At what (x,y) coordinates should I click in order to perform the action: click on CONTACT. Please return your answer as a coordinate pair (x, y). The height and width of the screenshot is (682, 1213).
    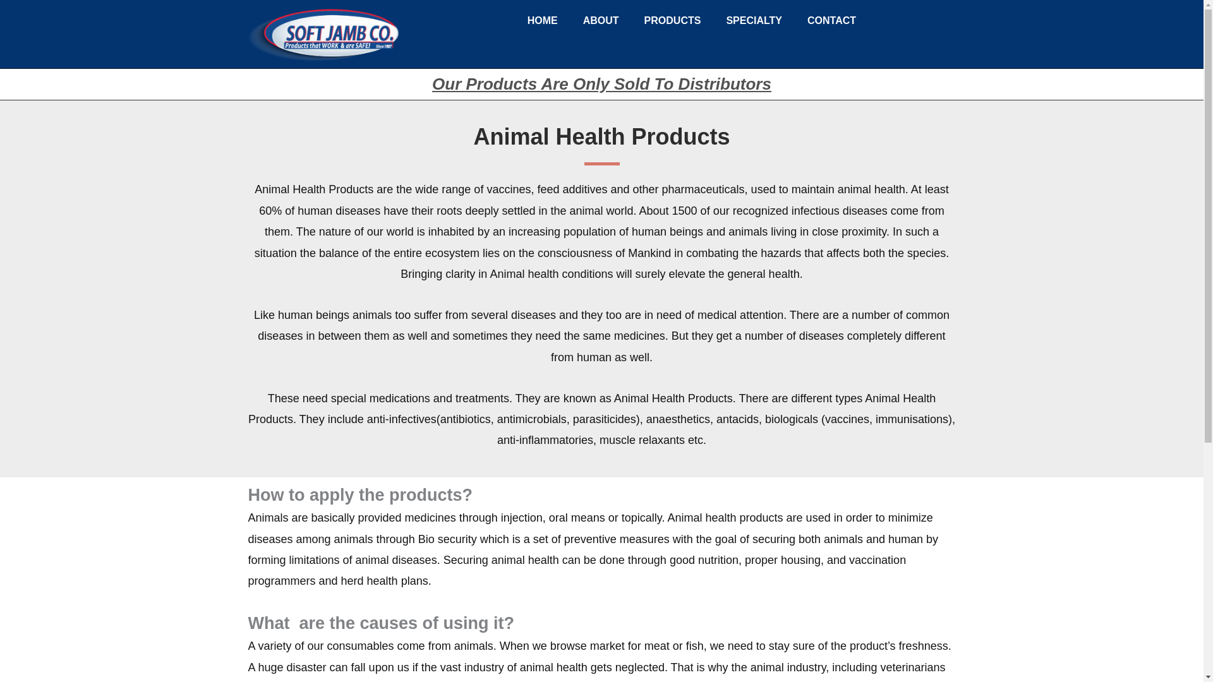
    Looking at the image, I should click on (831, 20).